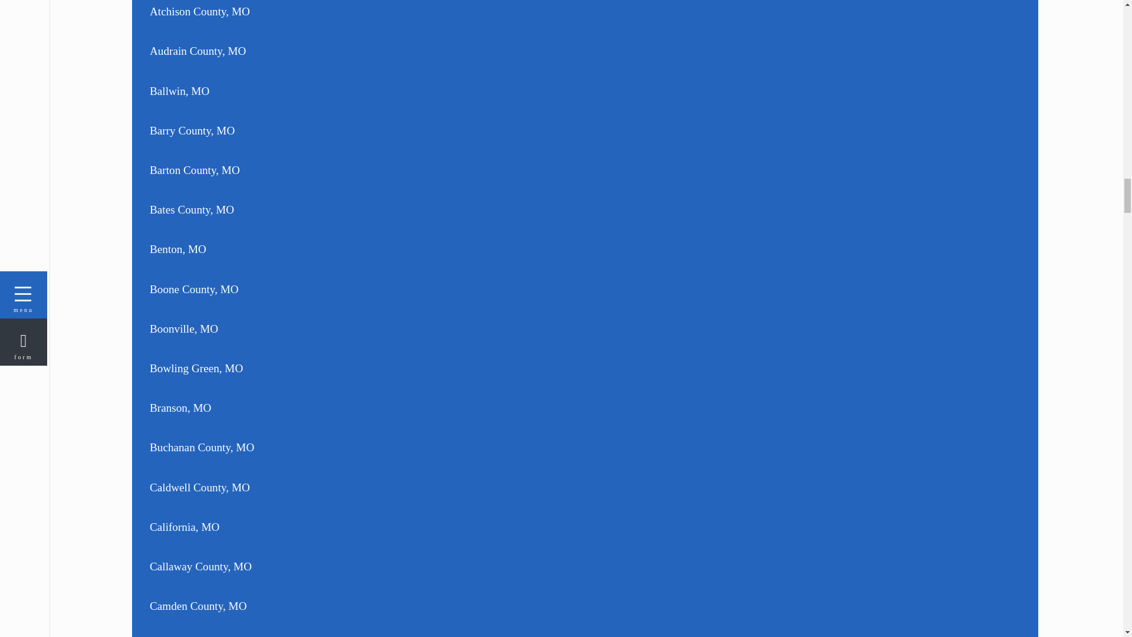 The width and height of the screenshot is (1132, 637). What do you see at coordinates (287, 91) in the screenshot?
I see `Ballwin, MO` at bounding box center [287, 91].